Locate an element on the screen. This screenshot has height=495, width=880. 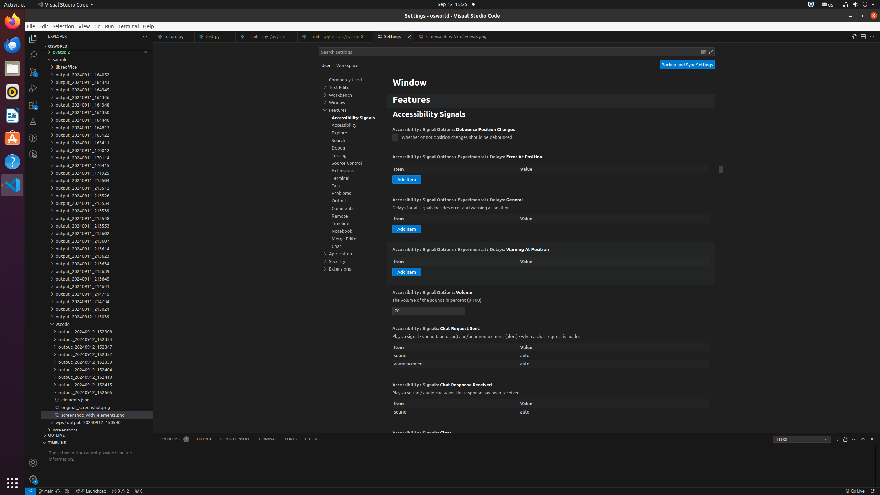
Debug Console (Ctrl+Shift+Y) is located at coordinates (235, 439).